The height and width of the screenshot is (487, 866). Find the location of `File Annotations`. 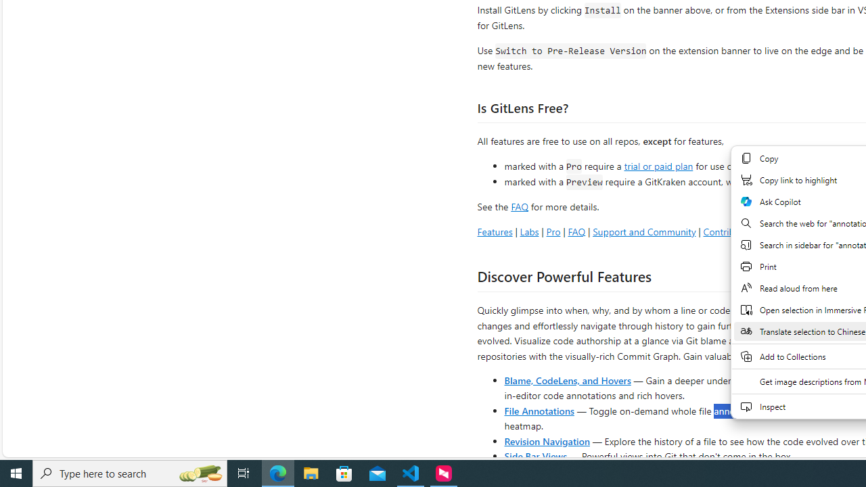

File Annotations is located at coordinates (539, 410).